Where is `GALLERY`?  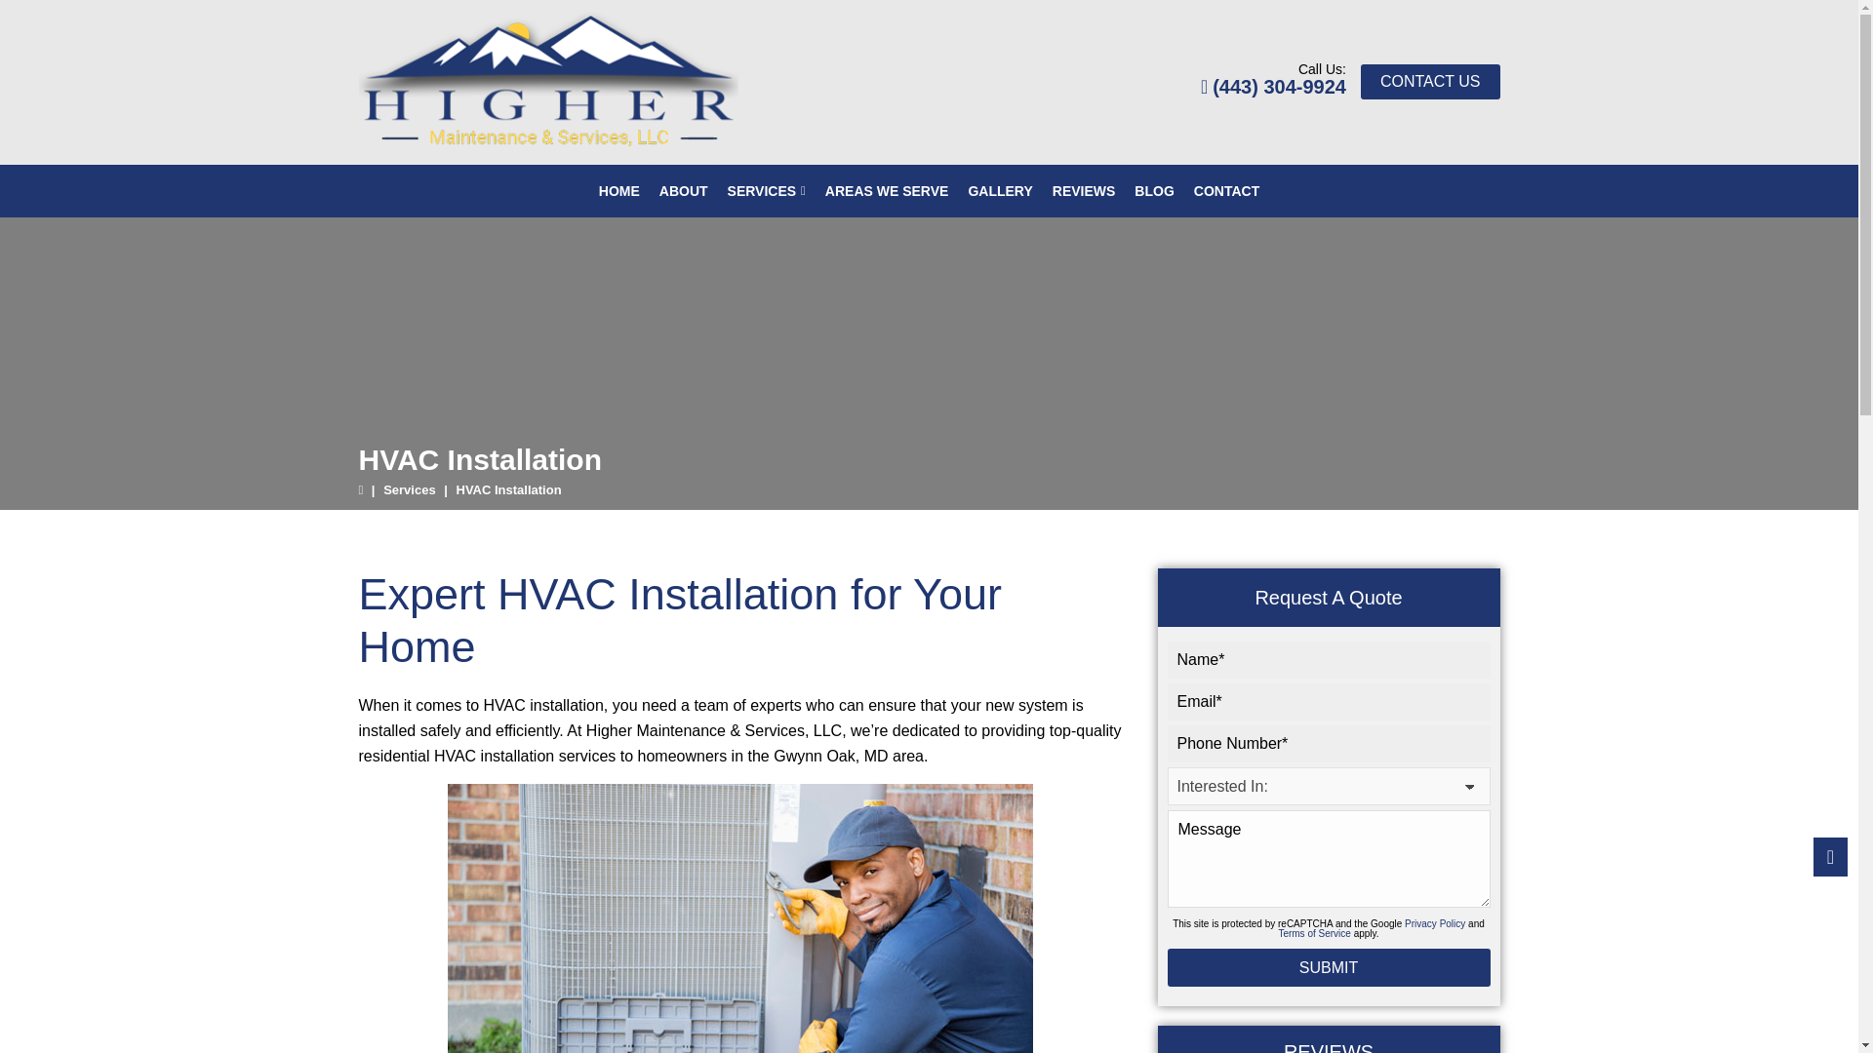
GALLERY is located at coordinates (999, 190).